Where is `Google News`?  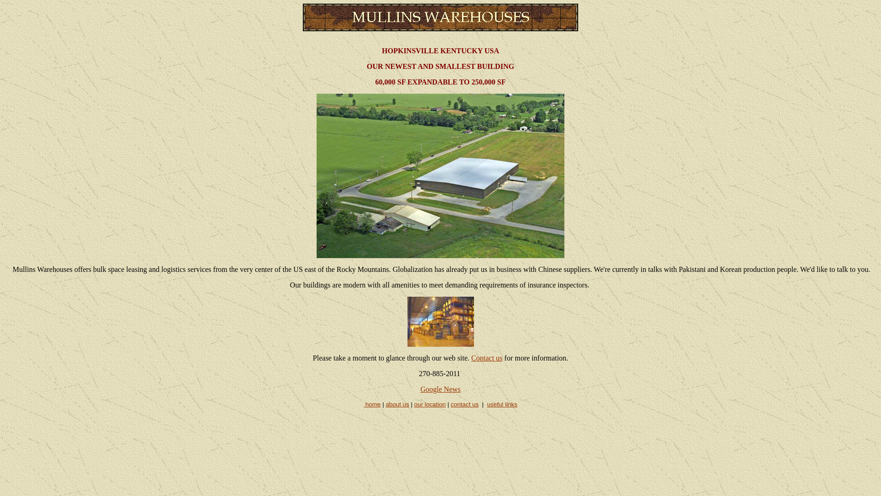 Google News is located at coordinates (440, 389).